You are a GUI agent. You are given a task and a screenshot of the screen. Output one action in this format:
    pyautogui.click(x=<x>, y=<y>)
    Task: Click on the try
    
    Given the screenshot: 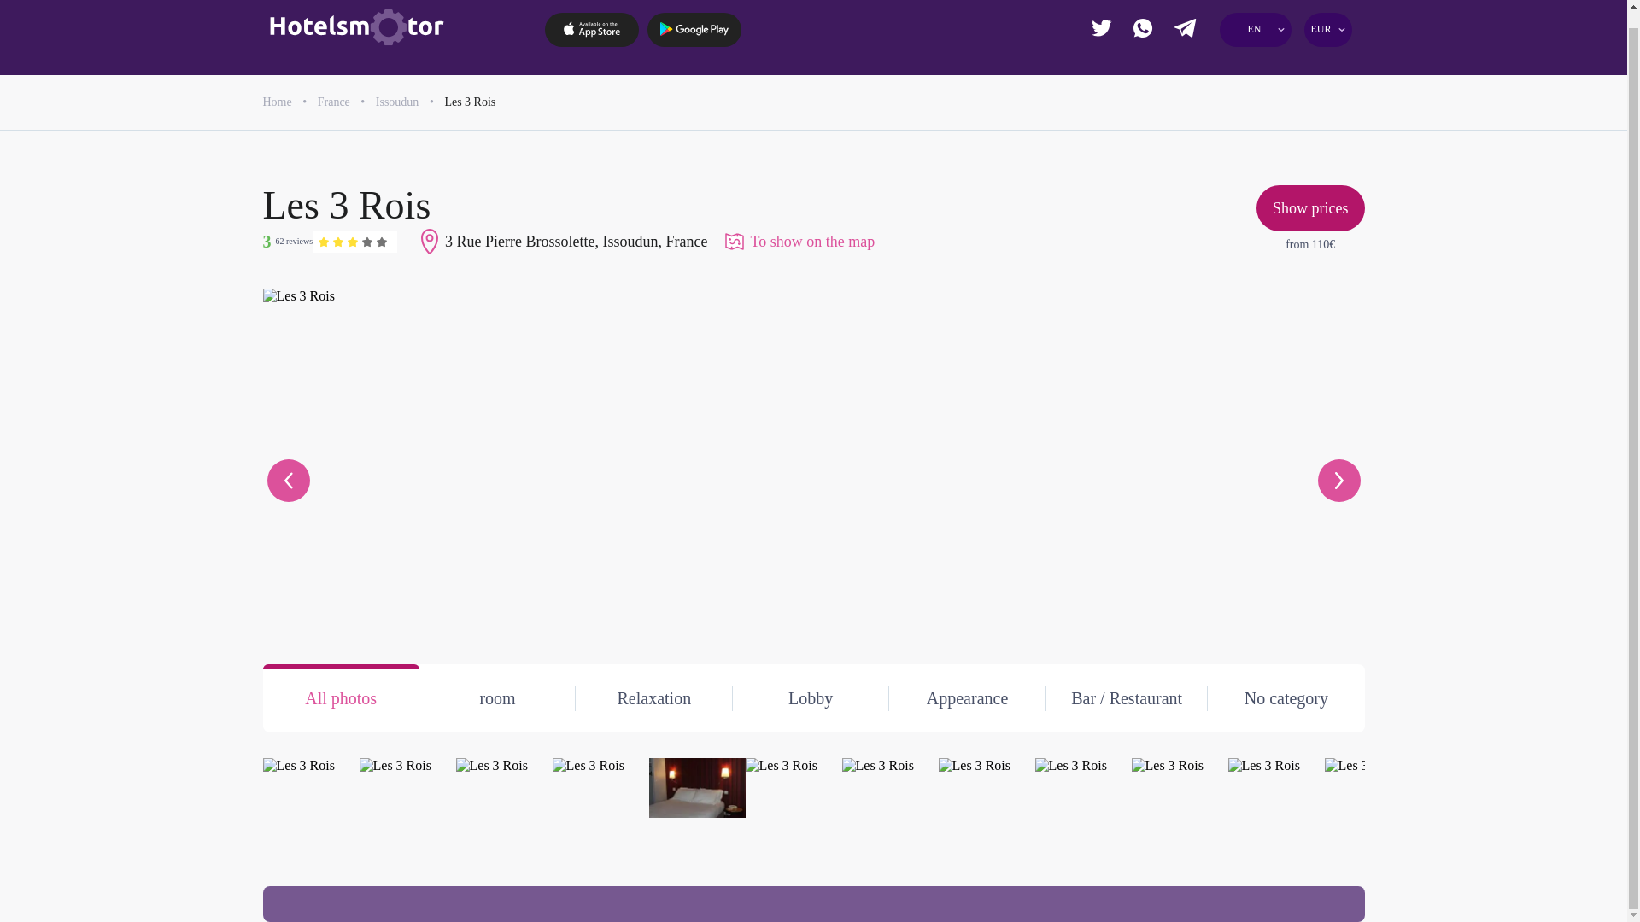 What is the action you would take?
    pyautogui.click(x=1314, y=164)
    